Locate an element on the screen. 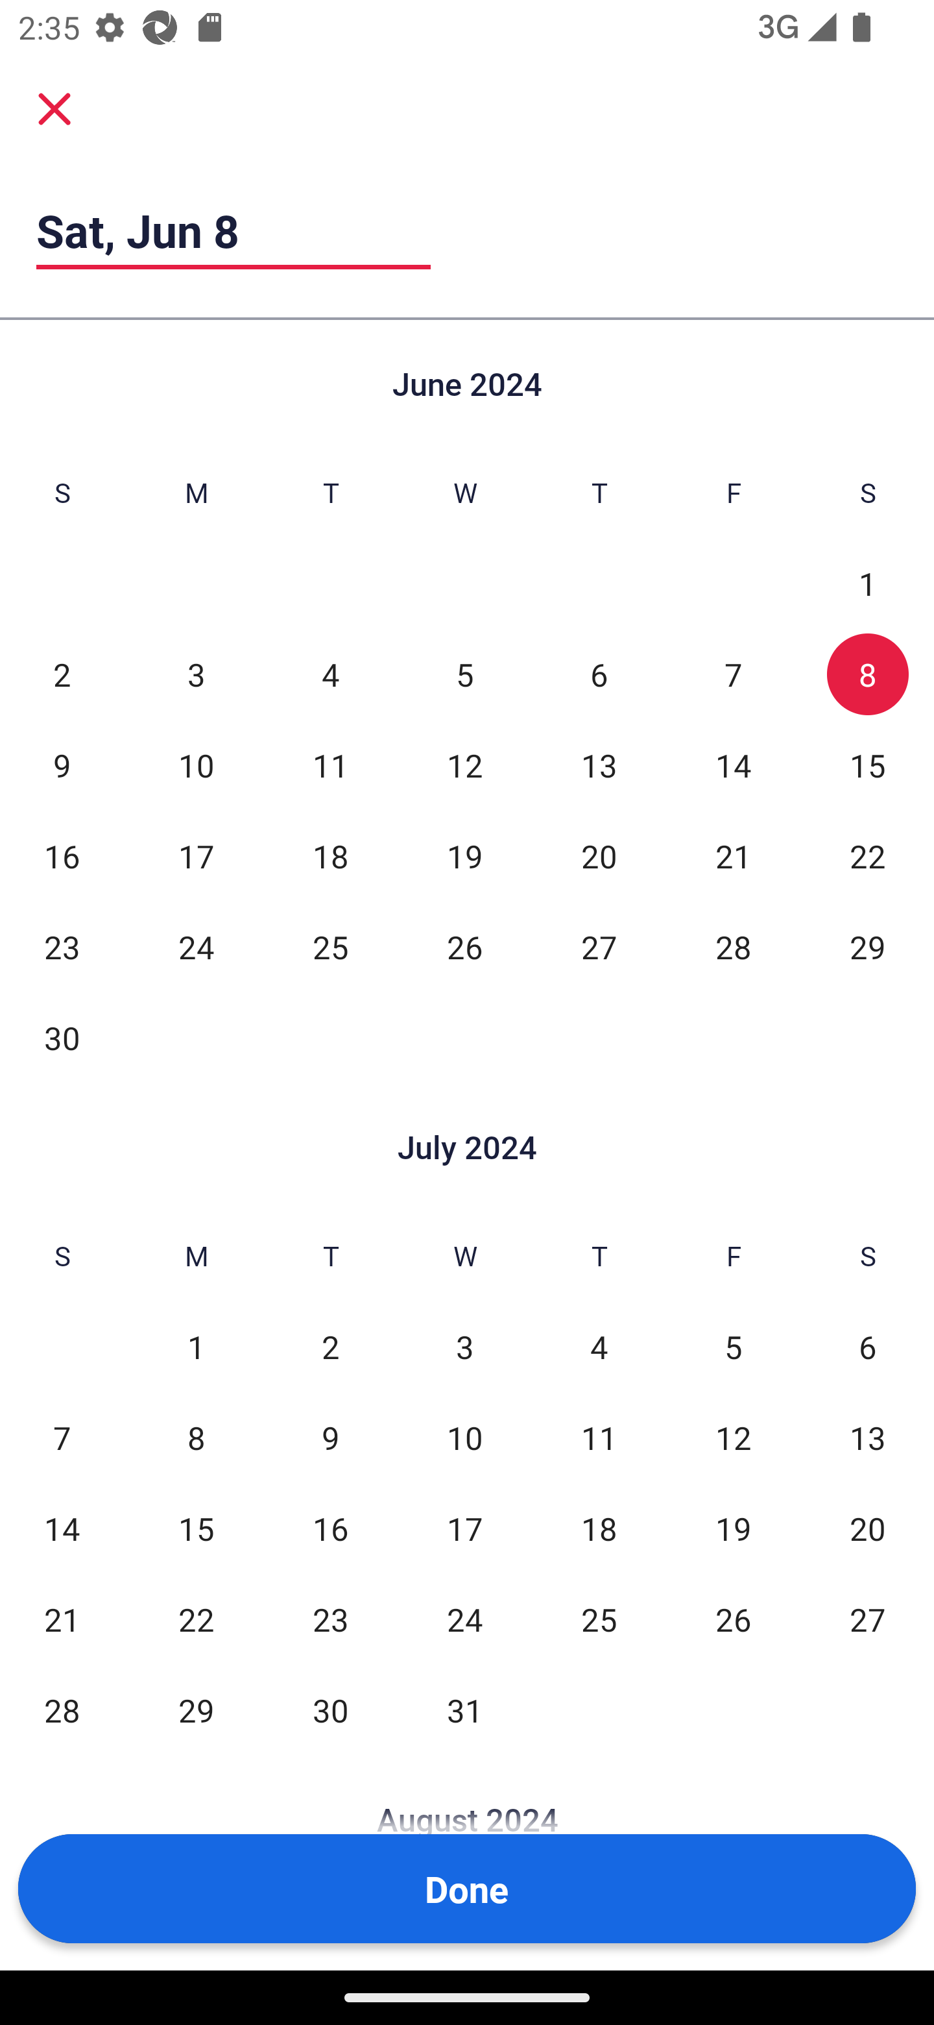 The height and width of the screenshot is (2025, 934). 5 Wed, Jun 5, Not Selected is located at coordinates (464, 674).